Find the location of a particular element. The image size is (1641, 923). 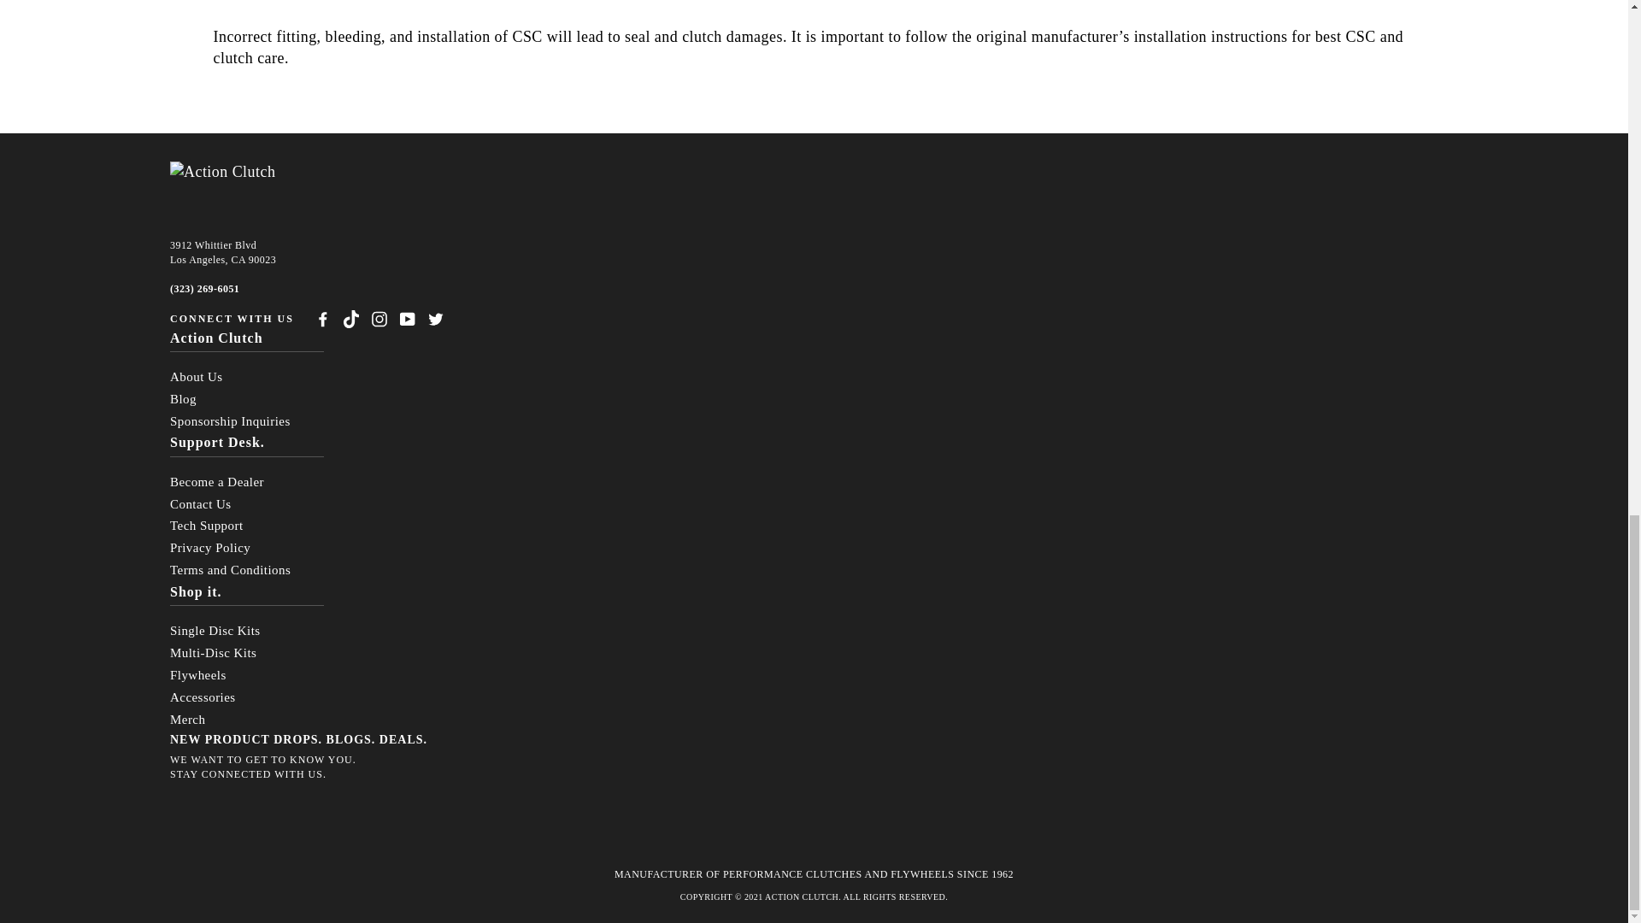

Action Clutch on Twitter is located at coordinates (436, 318).